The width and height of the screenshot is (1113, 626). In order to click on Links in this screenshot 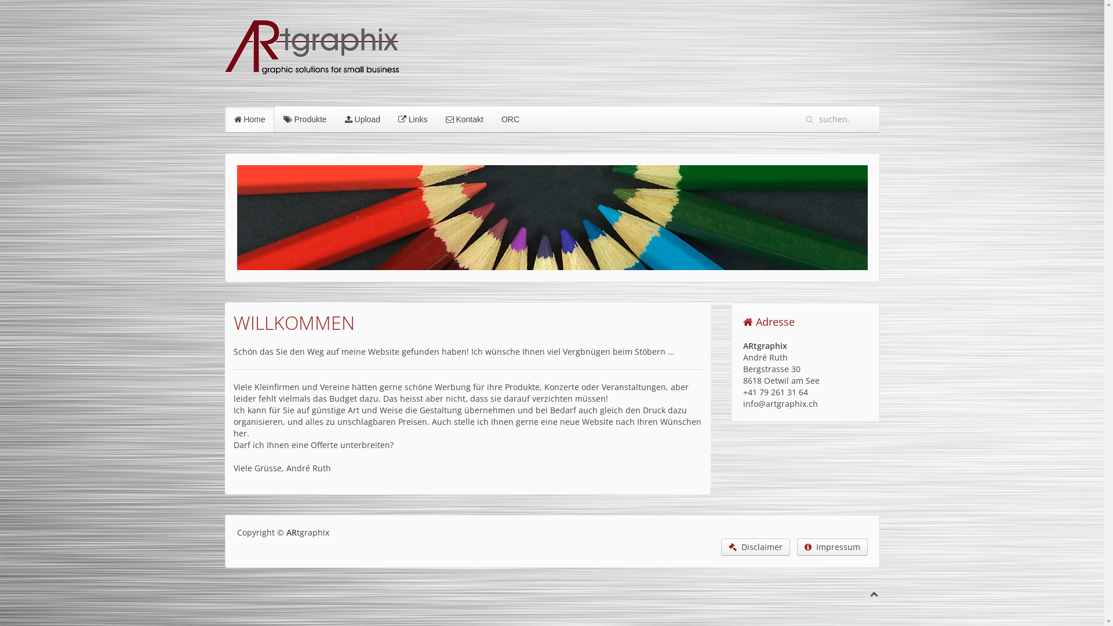, I will do `click(413, 119)`.